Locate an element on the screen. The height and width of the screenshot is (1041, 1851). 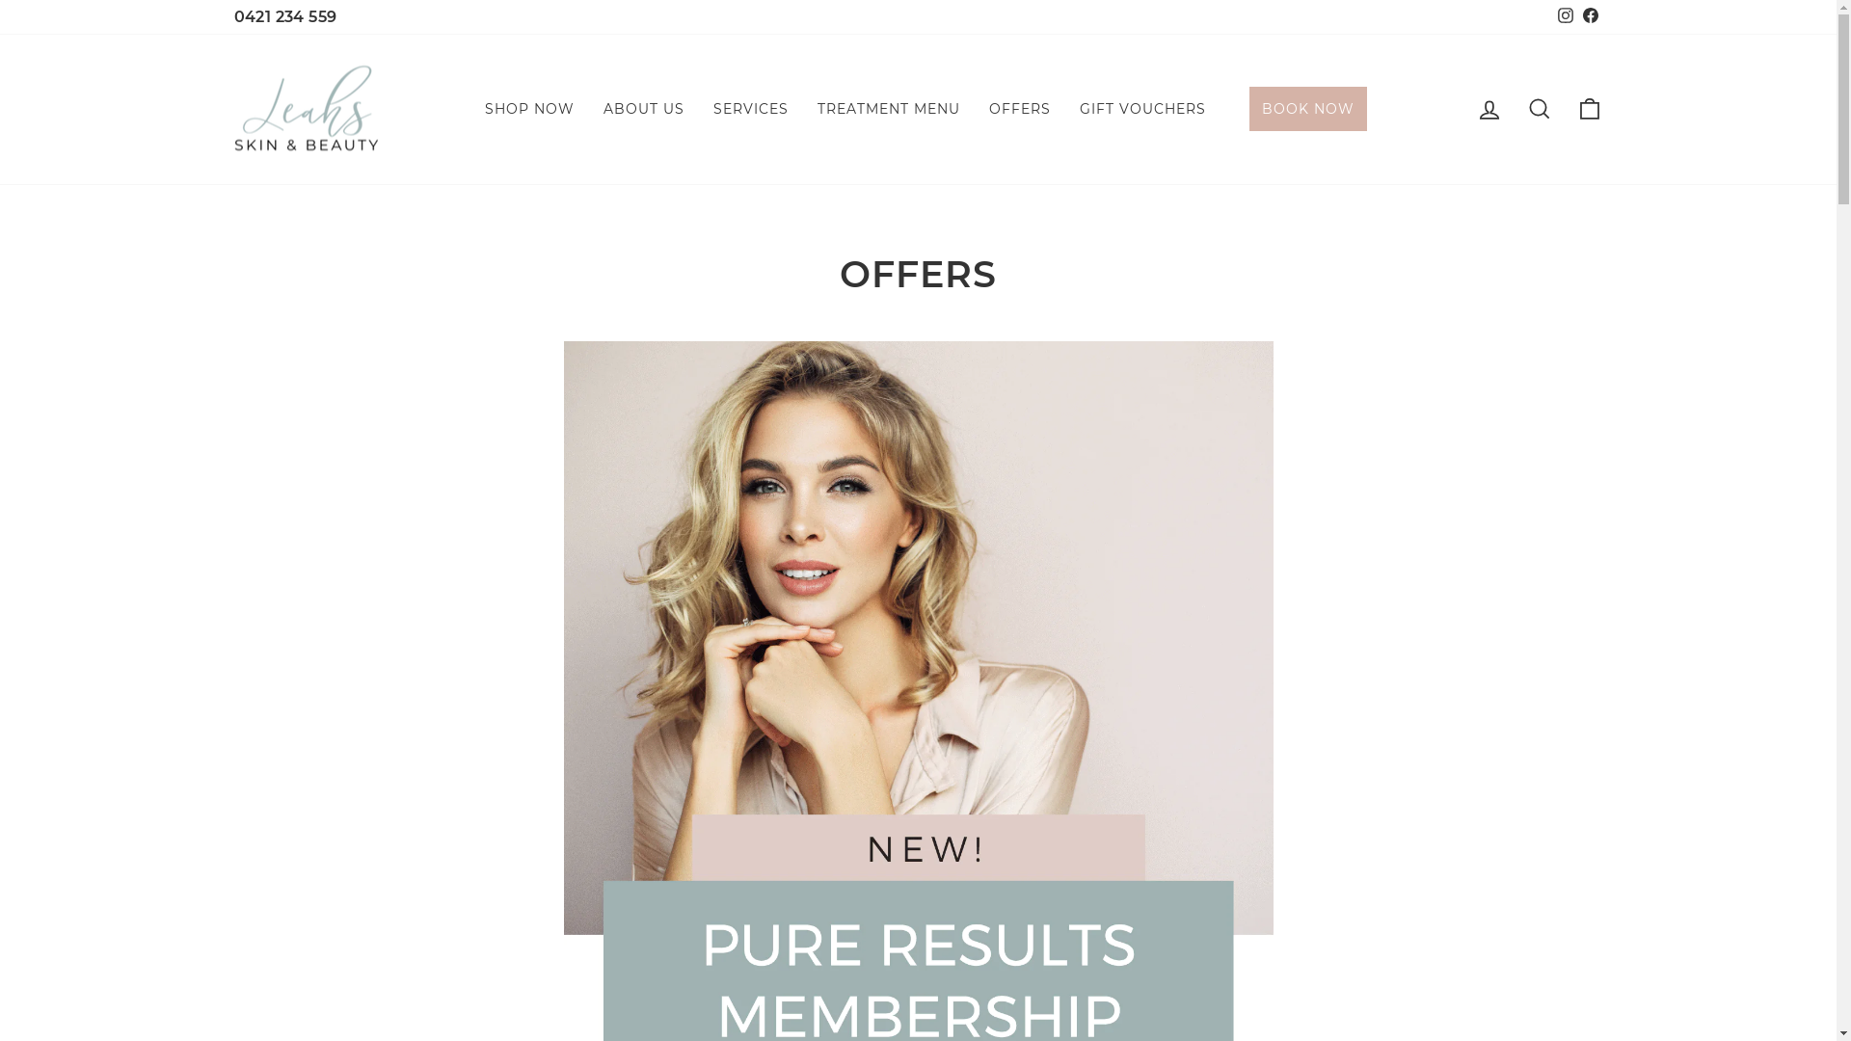
Skip to content is located at coordinates (0, 0).